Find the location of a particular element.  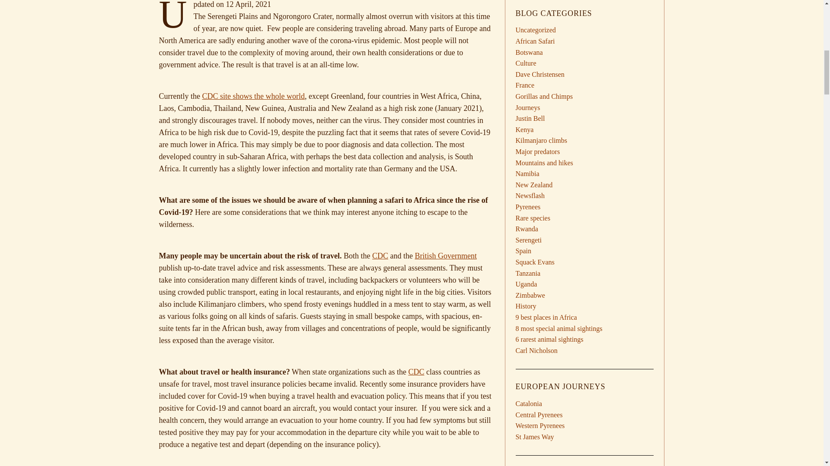

View all posts filed under Gorillas and Chimps is located at coordinates (544, 96).